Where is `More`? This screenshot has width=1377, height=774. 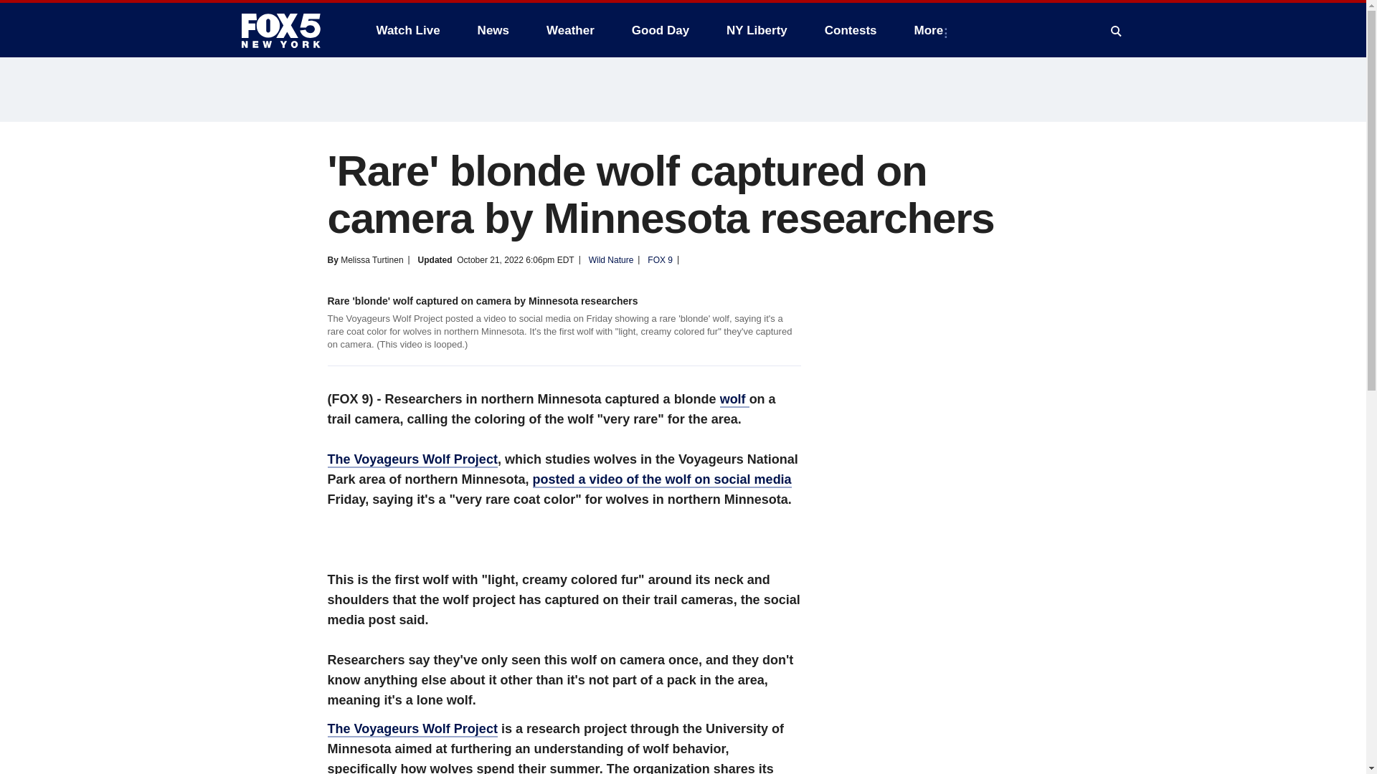 More is located at coordinates (932, 30).